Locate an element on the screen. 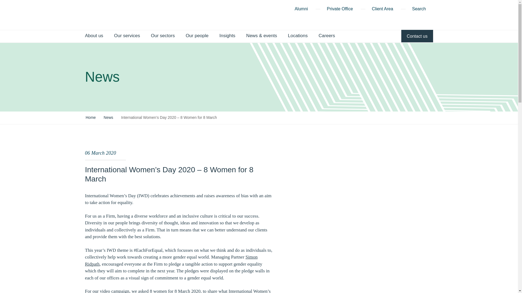 This screenshot has height=293, width=522. Alumni is located at coordinates (301, 9).